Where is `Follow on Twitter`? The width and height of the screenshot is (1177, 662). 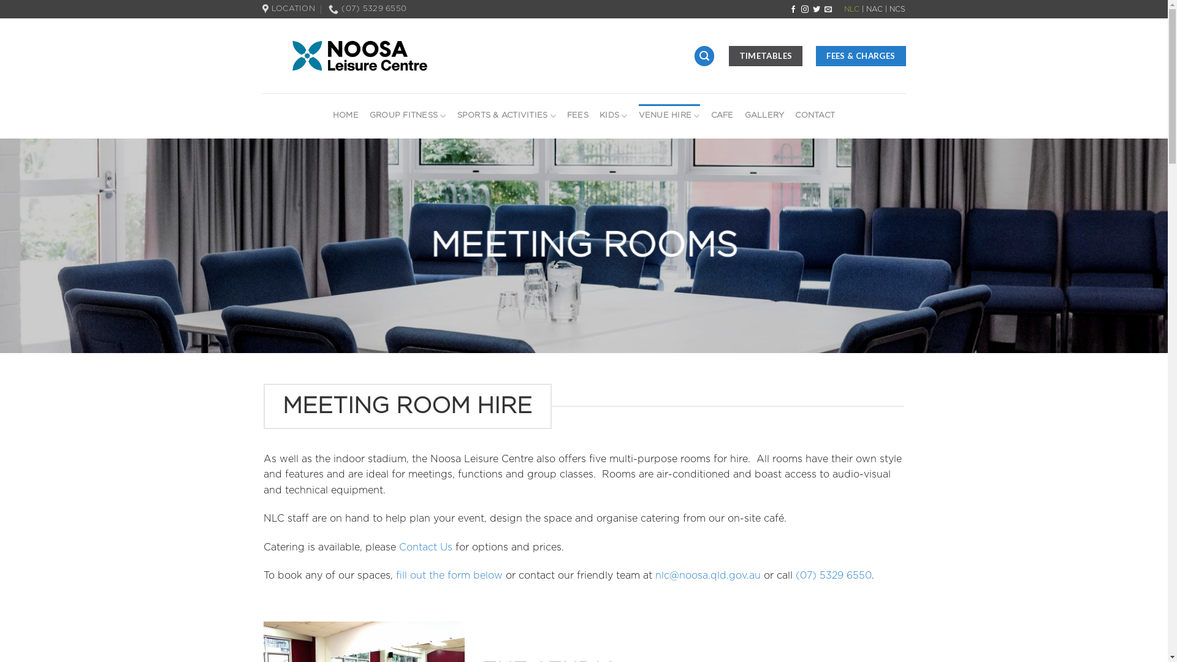 Follow on Twitter is located at coordinates (817, 10).